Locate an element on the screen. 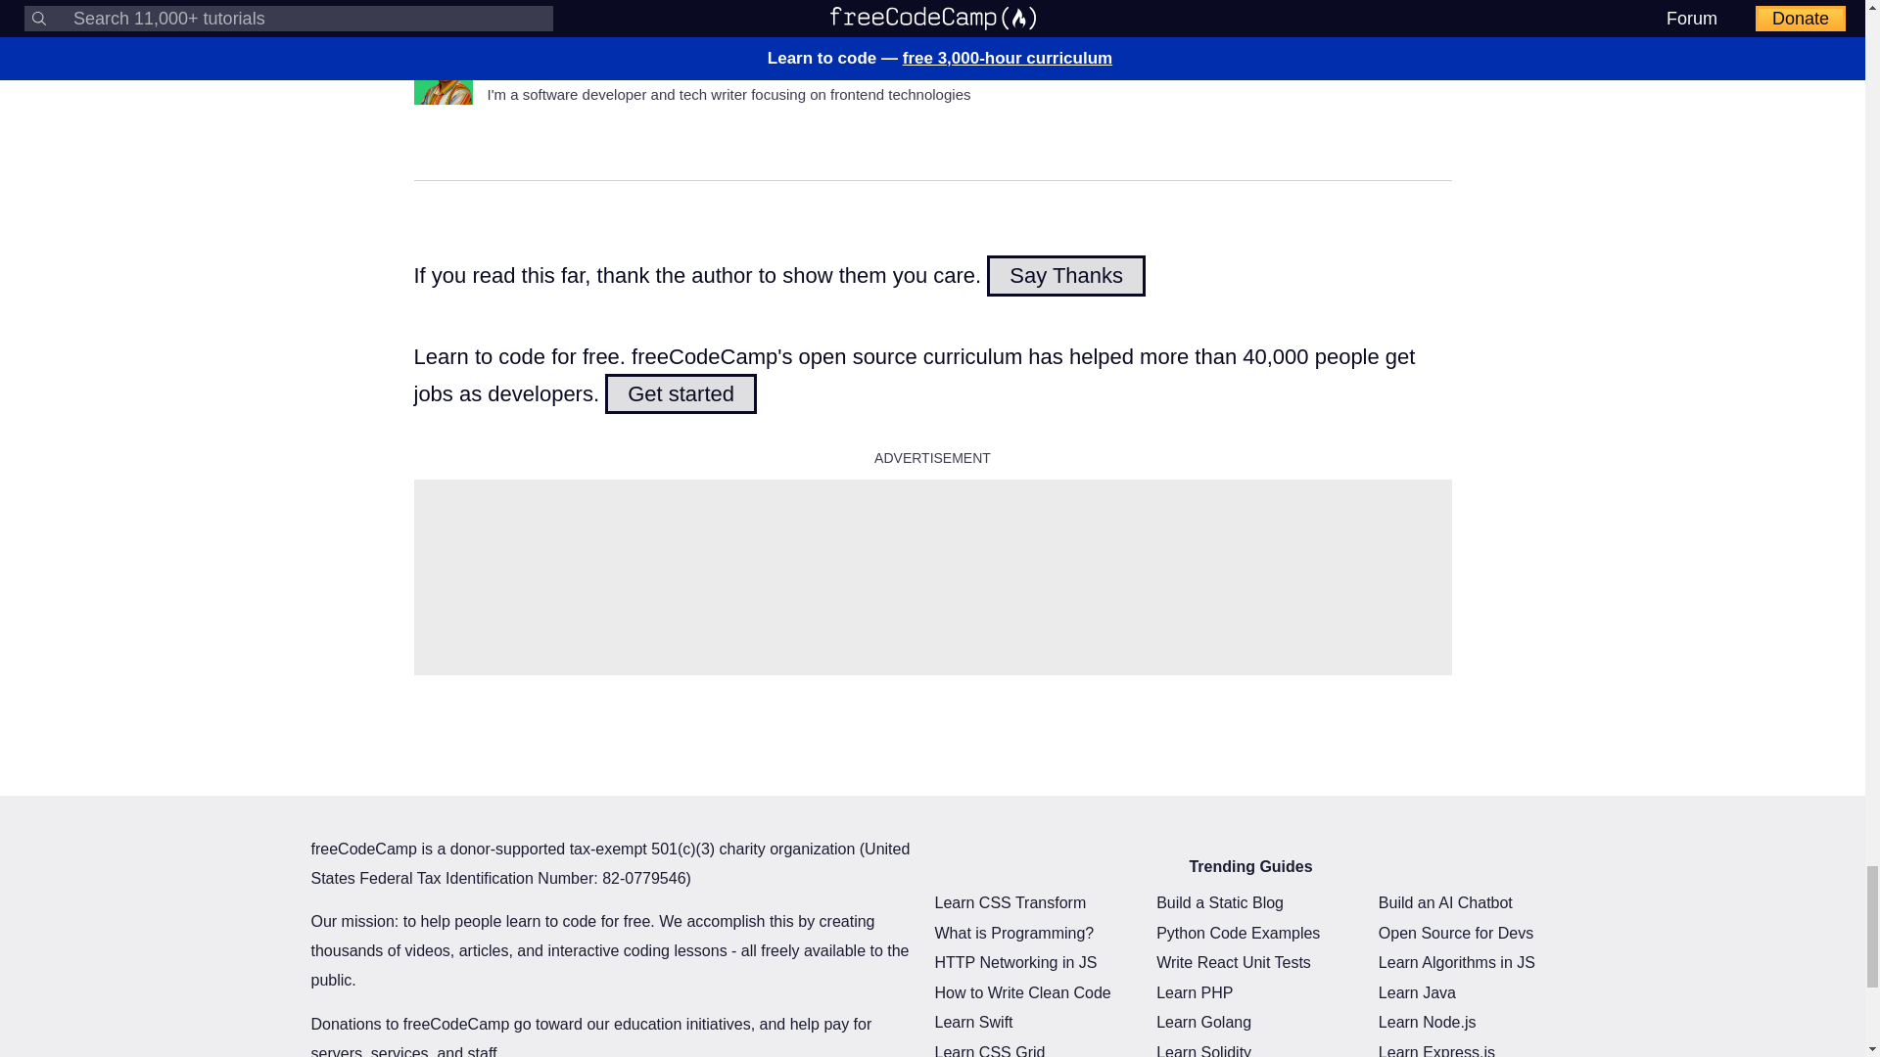 The width and height of the screenshot is (1880, 1057). Build a Static Blog is located at coordinates (1220, 902).